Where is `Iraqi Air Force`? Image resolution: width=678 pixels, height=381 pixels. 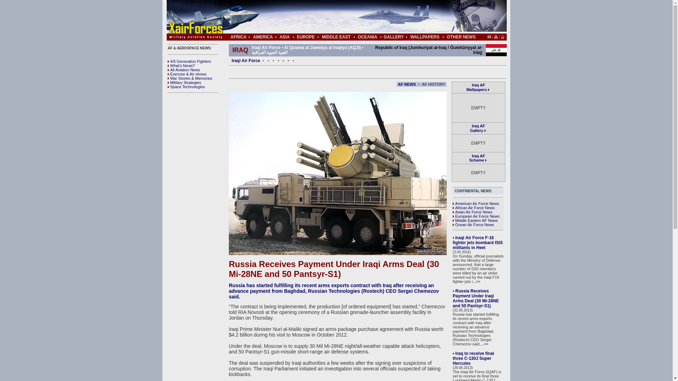 Iraqi Air Force is located at coordinates (434, 84).